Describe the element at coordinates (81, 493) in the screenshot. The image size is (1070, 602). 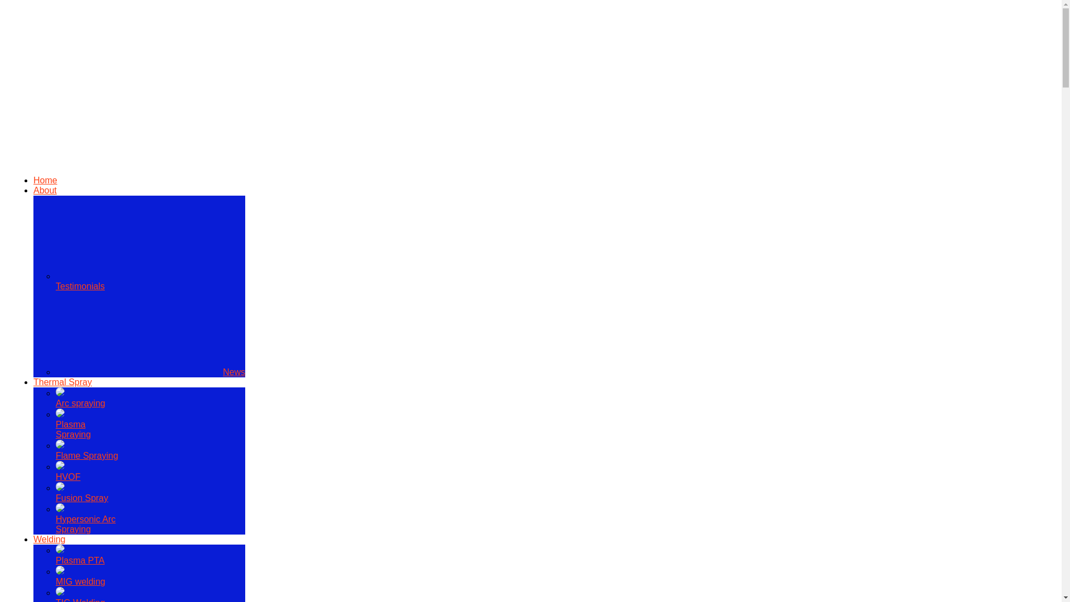
I see `Fusion Spray` at that location.